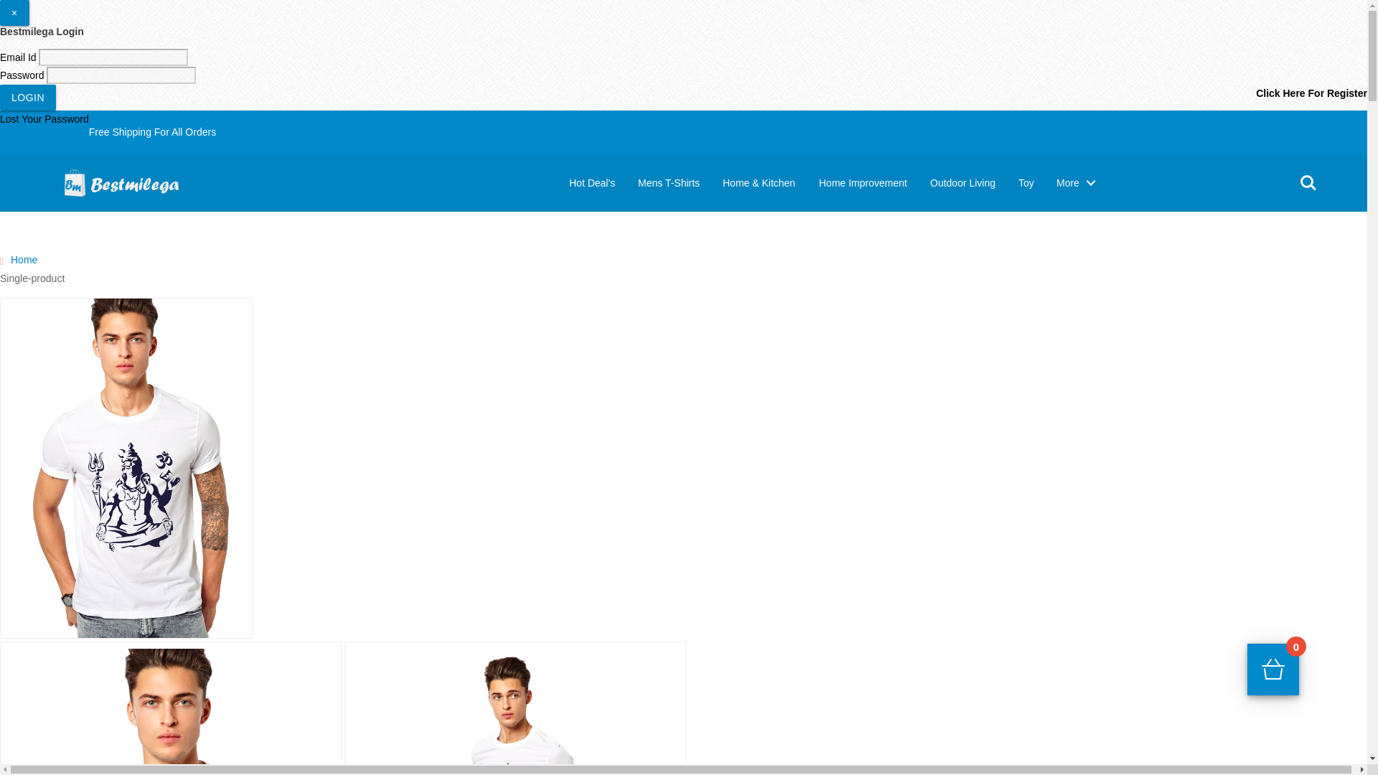 This screenshot has height=775, width=1378. I want to click on Click Here For Register, so click(1311, 93).